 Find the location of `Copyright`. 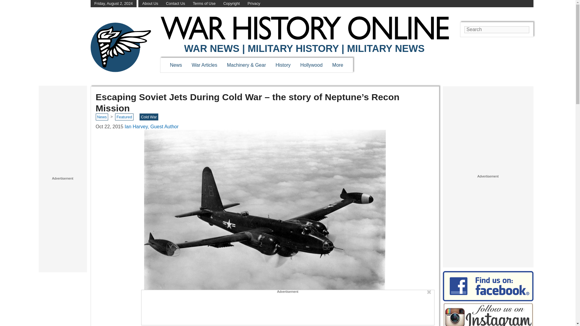

Copyright is located at coordinates (231, 4).